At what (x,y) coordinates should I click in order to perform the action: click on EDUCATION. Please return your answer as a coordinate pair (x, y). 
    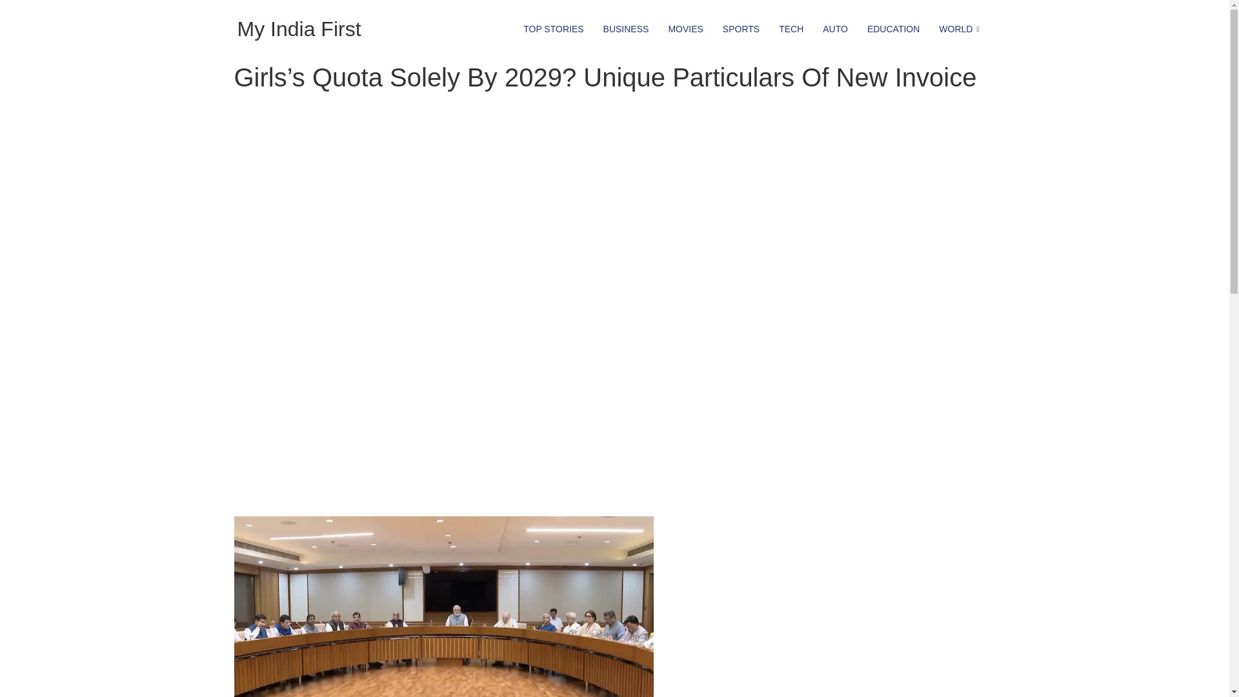
    Looking at the image, I should click on (893, 28).